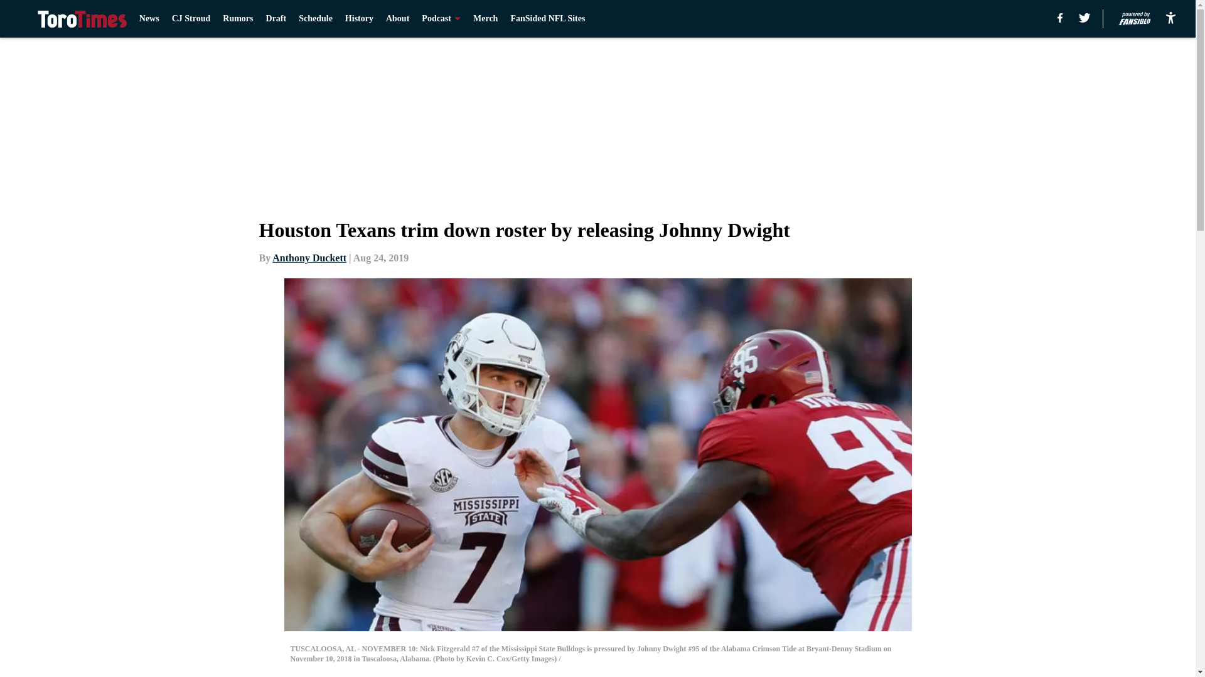 The height and width of the screenshot is (677, 1205). What do you see at coordinates (238, 19) in the screenshot?
I see `Rumors` at bounding box center [238, 19].